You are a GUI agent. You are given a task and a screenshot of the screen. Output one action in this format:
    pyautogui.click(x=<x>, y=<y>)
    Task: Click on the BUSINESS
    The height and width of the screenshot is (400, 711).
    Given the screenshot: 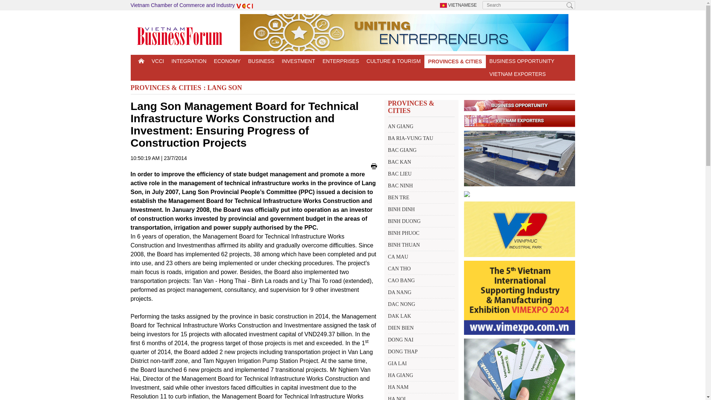 What is the action you would take?
    pyautogui.click(x=261, y=61)
    